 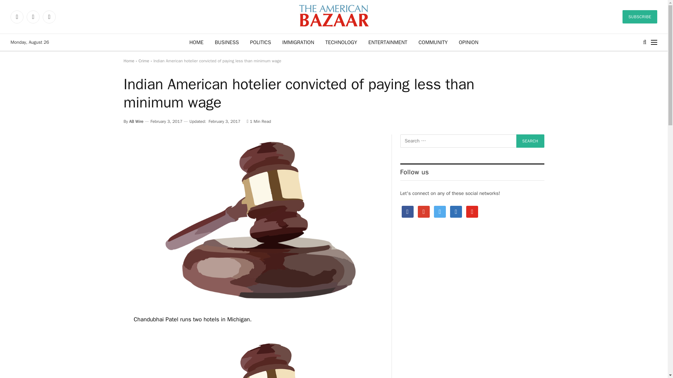 What do you see at coordinates (49, 17) in the screenshot?
I see `Instagram` at bounding box center [49, 17].